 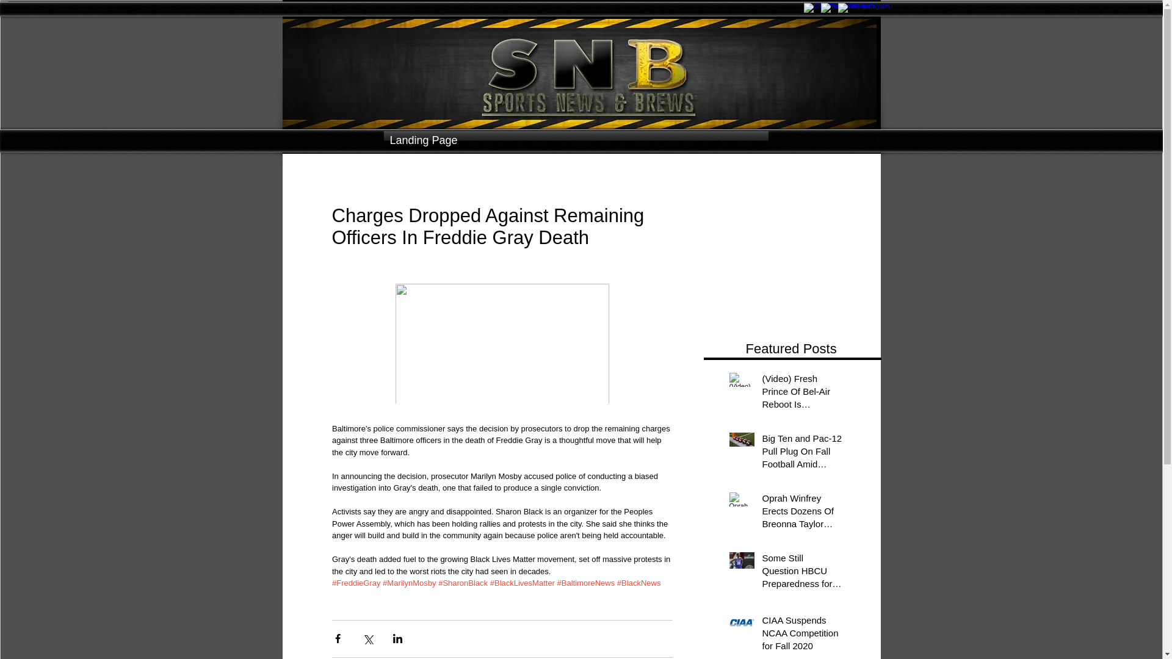 I want to click on Big Ten and Pac-12 Pull Plug On Fall Football Amid Pandemic, so click(x=801, y=453).